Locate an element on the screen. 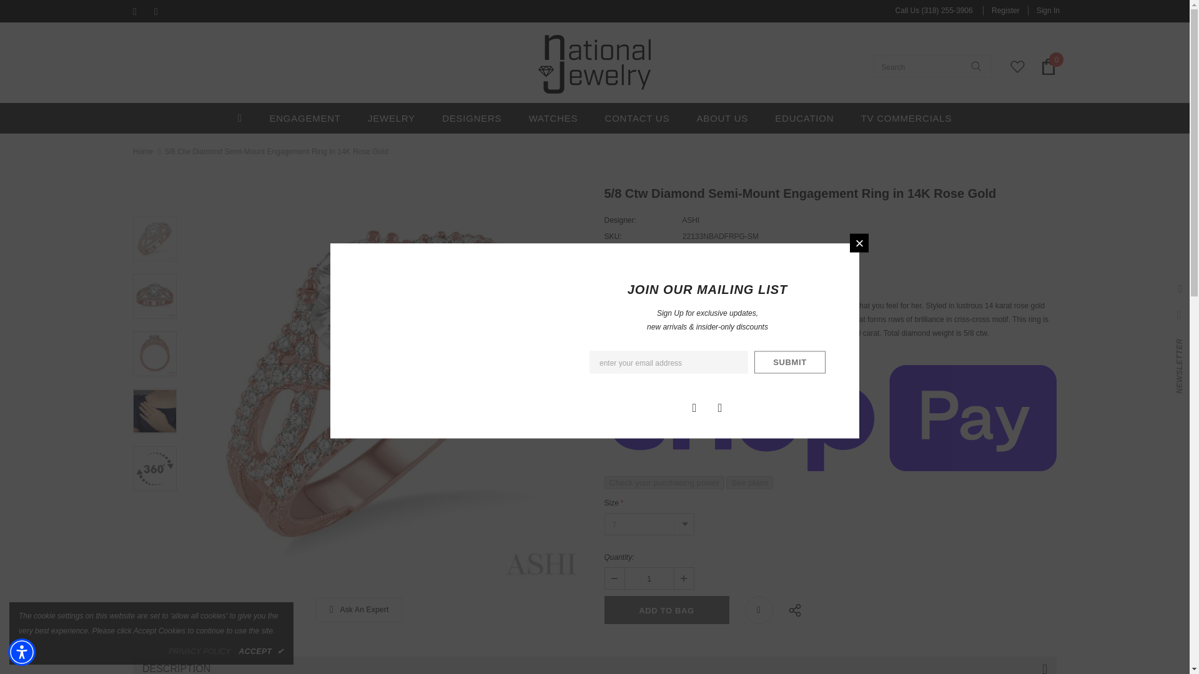  Submit is located at coordinates (789, 362).